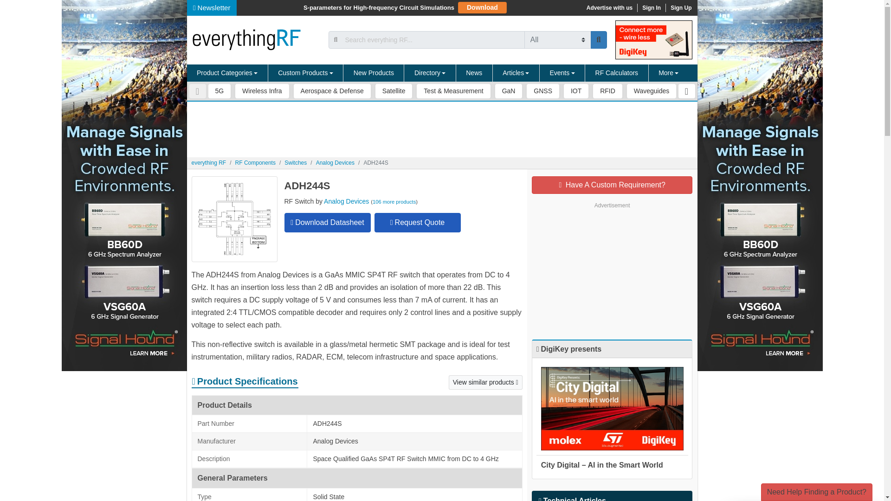 Image resolution: width=891 pixels, height=501 pixels. What do you see at coordinates (227, 73) in the screenshot?
I see `Product Categories` at bounding box center [227, 73].